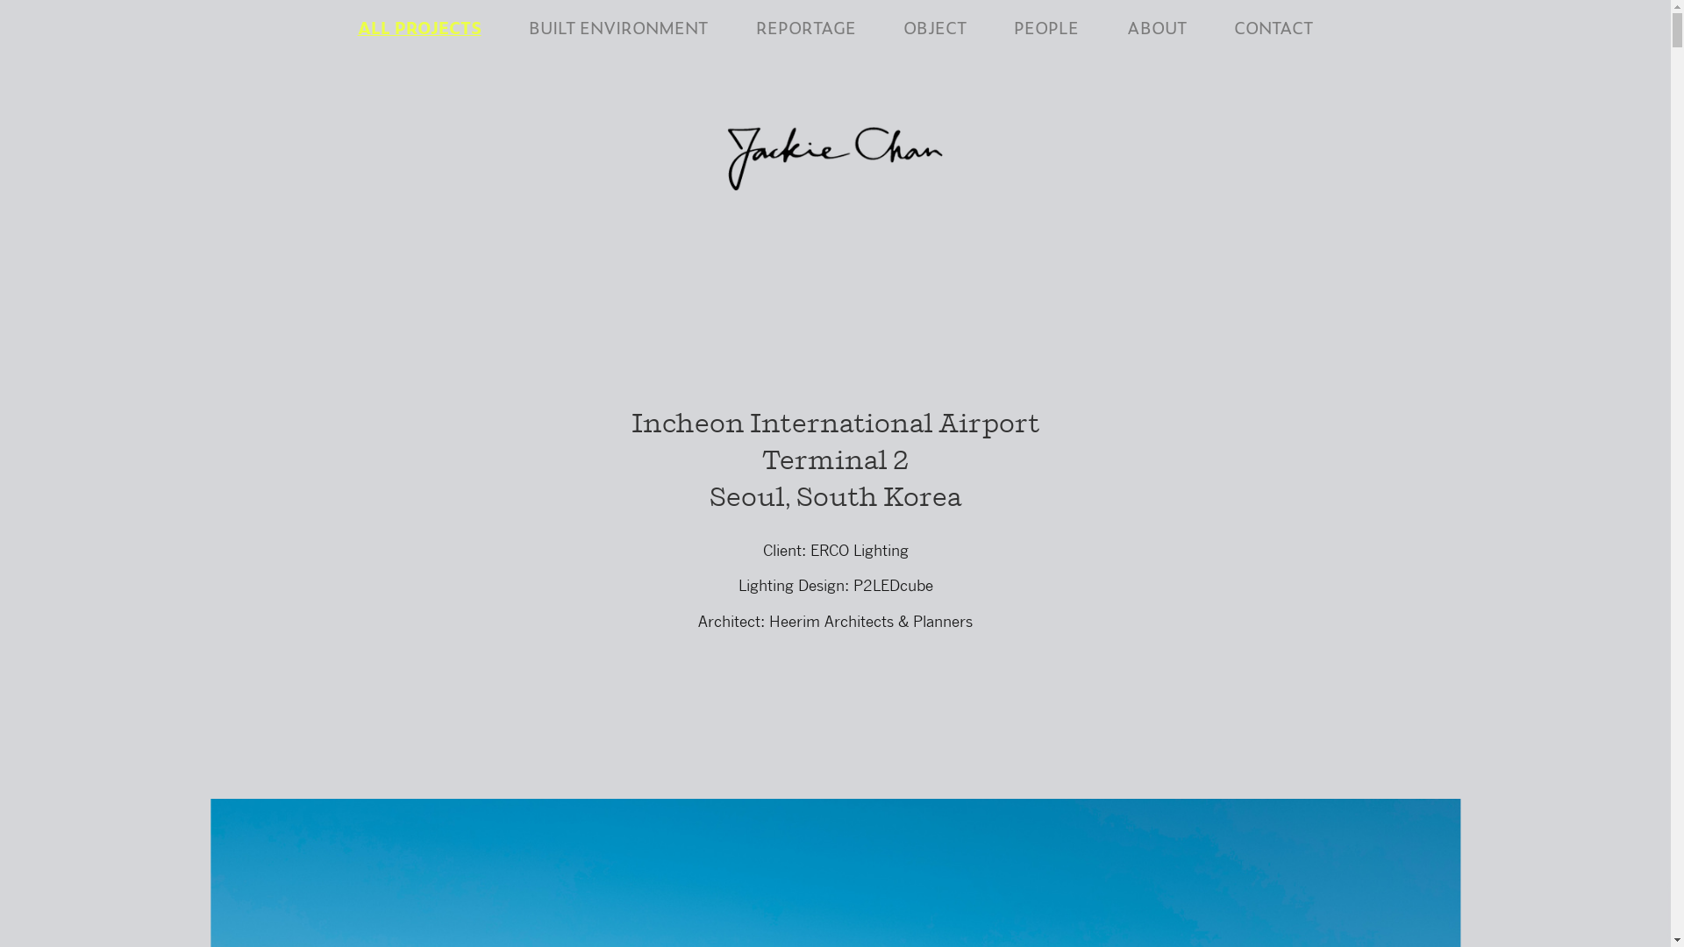 The width and height of the screenshot is (1684, 947). I want to click on REPORTAGE, so click(806, 26).